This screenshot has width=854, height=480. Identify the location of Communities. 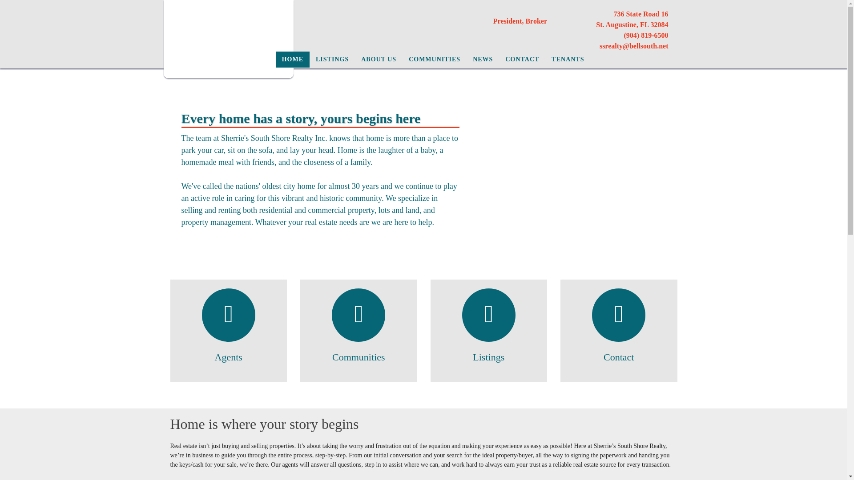
(359, 357).